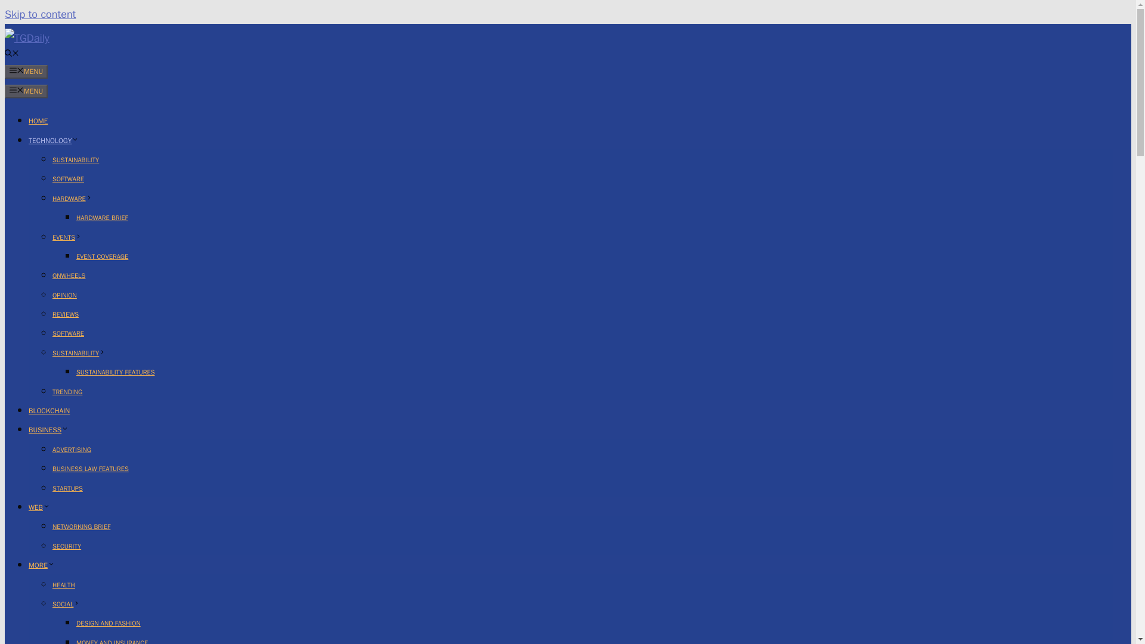  I want to click on BLOCKCHAIN, so click(49, 410).